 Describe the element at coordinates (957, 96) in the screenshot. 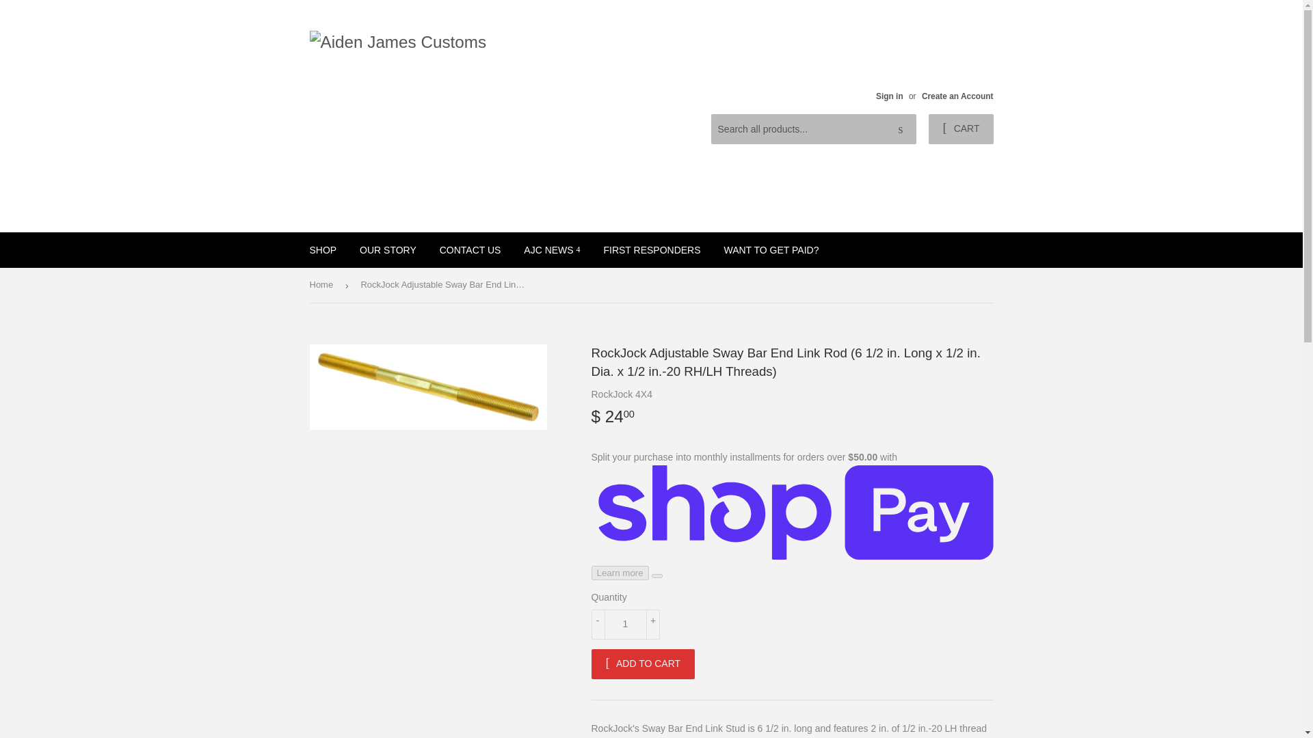

I see `Create an Account` at that location.